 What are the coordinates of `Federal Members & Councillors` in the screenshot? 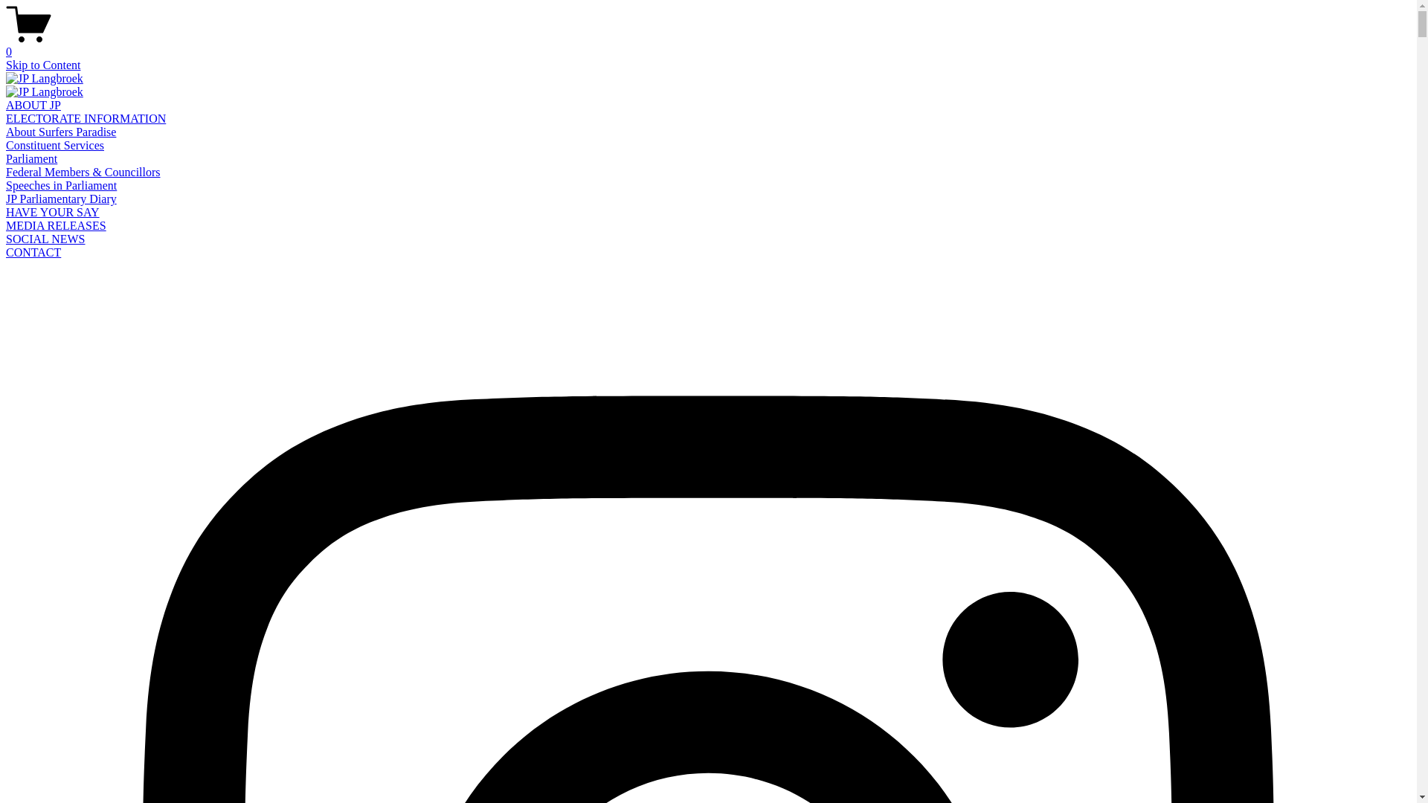 It's located at (83, 172).